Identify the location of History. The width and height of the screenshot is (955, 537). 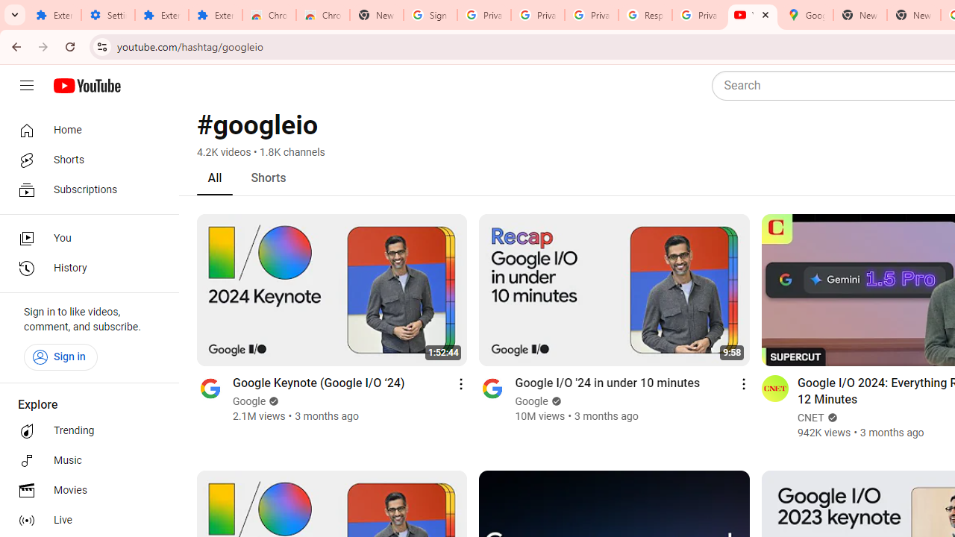
(85, 268).